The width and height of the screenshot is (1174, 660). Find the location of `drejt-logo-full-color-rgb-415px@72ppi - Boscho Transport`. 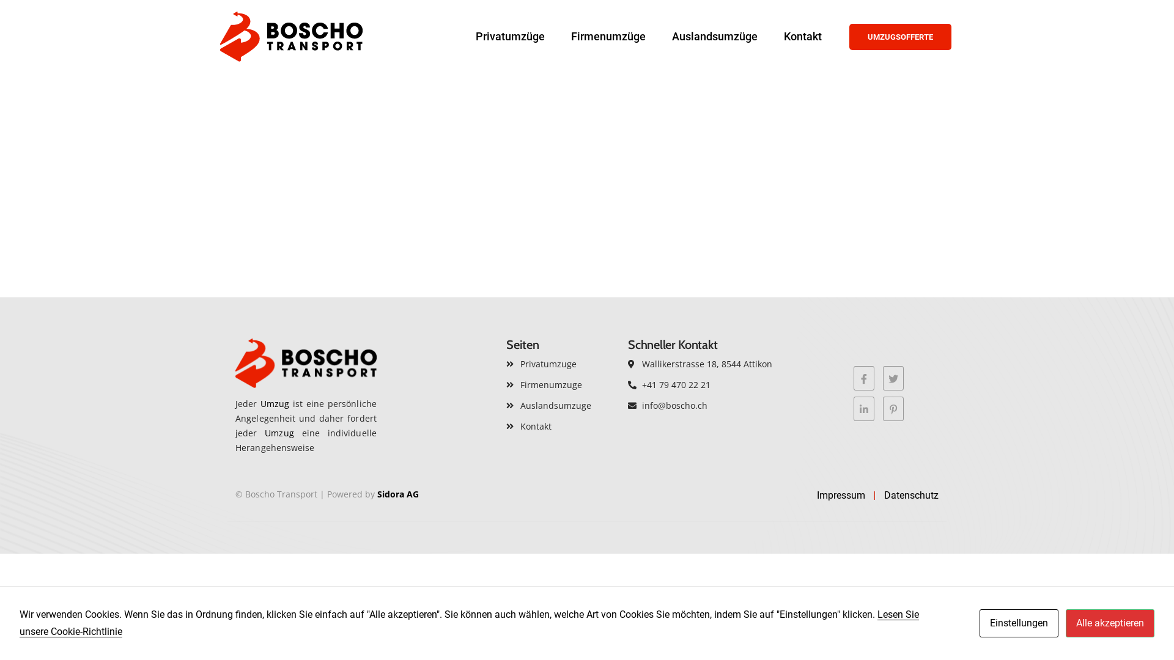

drejt-logo-full-color-rgb-415px@72ppi - Boscho Transport is located at coordinates (291, 37).